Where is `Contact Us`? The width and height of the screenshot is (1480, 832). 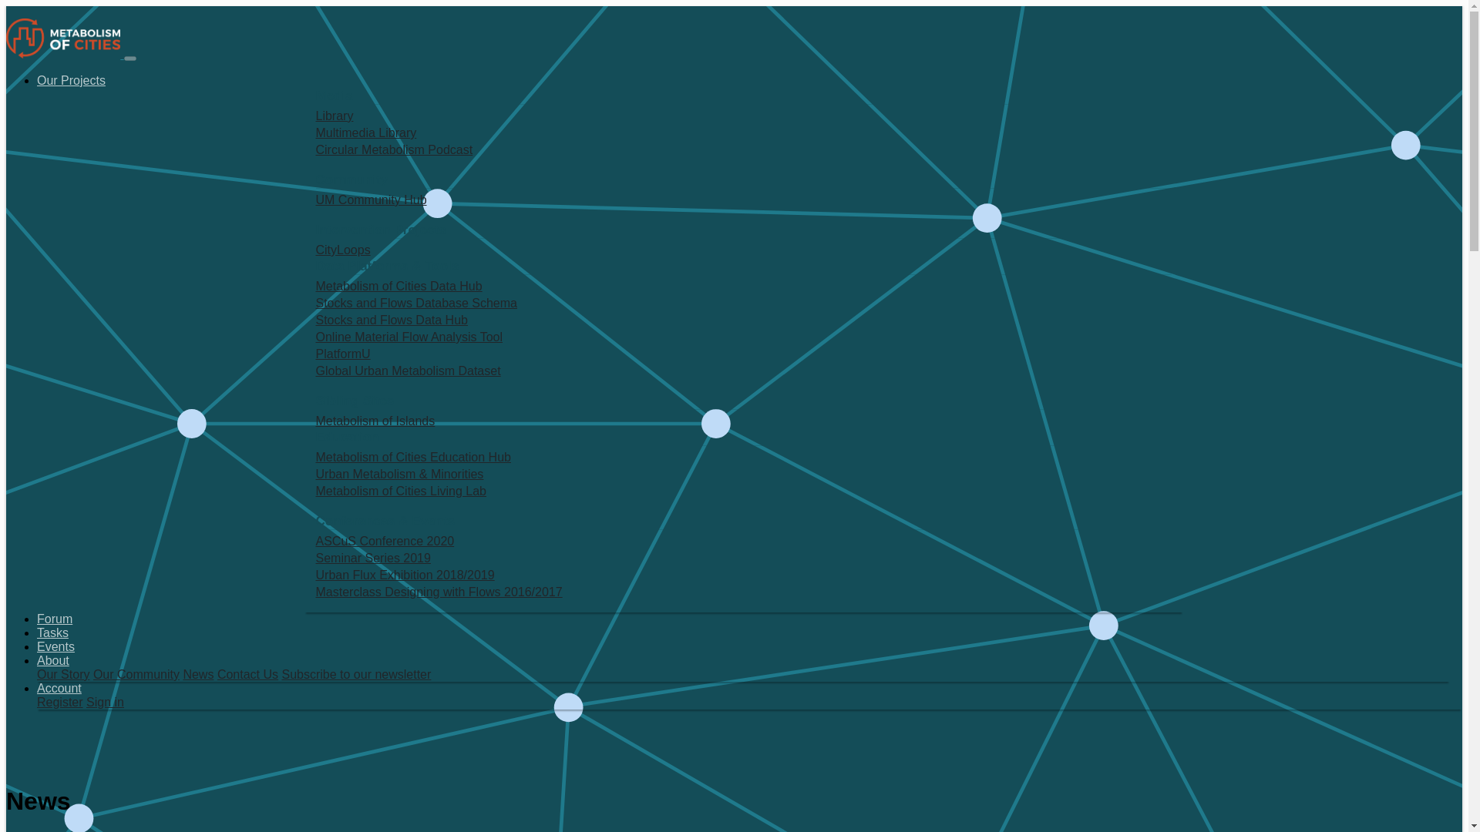
Contact Us is located at coordinates (247, 675).